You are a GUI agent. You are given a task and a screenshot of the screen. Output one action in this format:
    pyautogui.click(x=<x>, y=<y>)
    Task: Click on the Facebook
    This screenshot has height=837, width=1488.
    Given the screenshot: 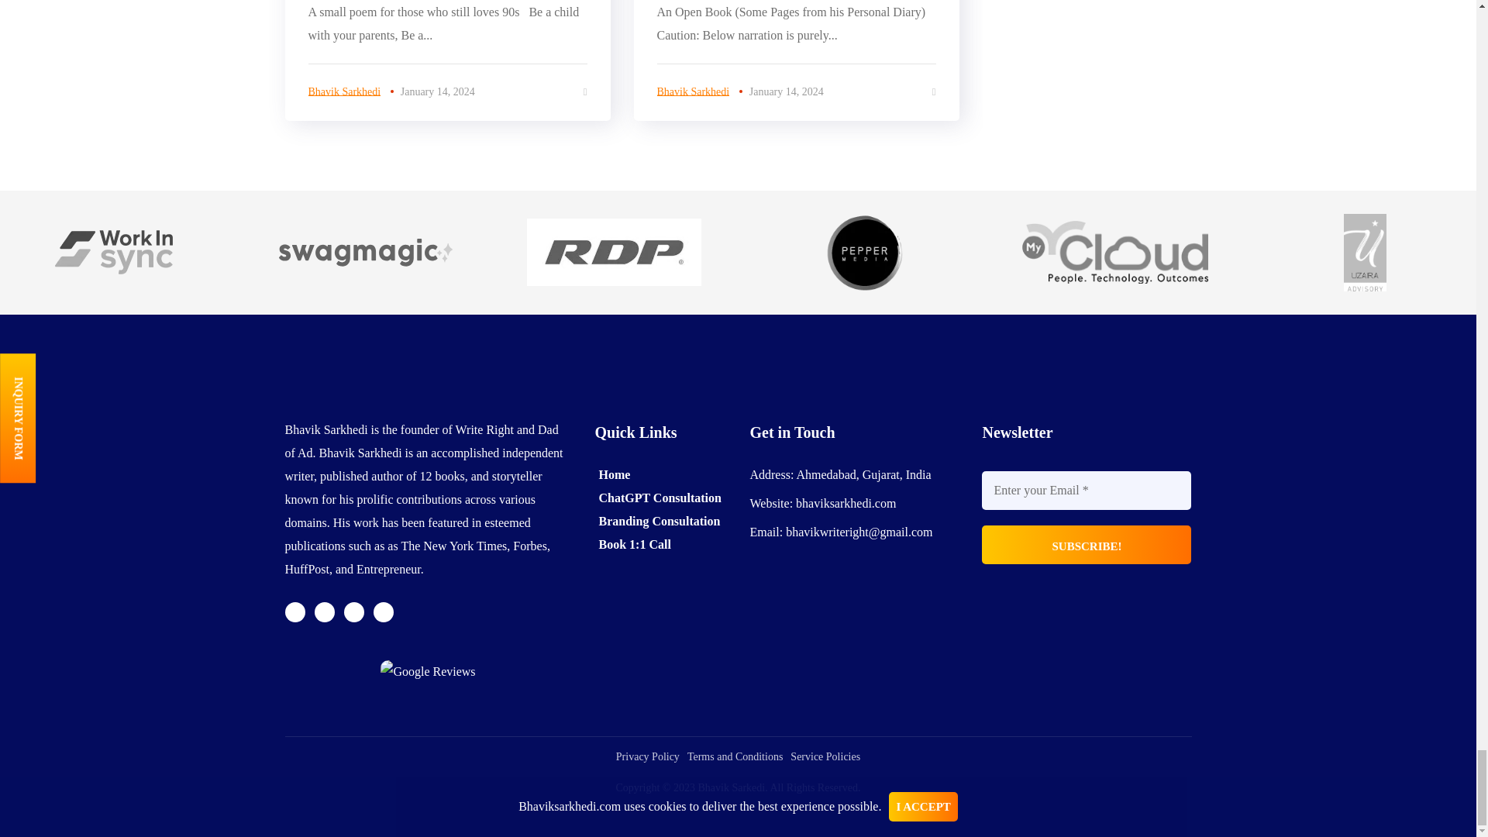 What is the action you would take?
    pyautogui.click(x=324, y=612)
    